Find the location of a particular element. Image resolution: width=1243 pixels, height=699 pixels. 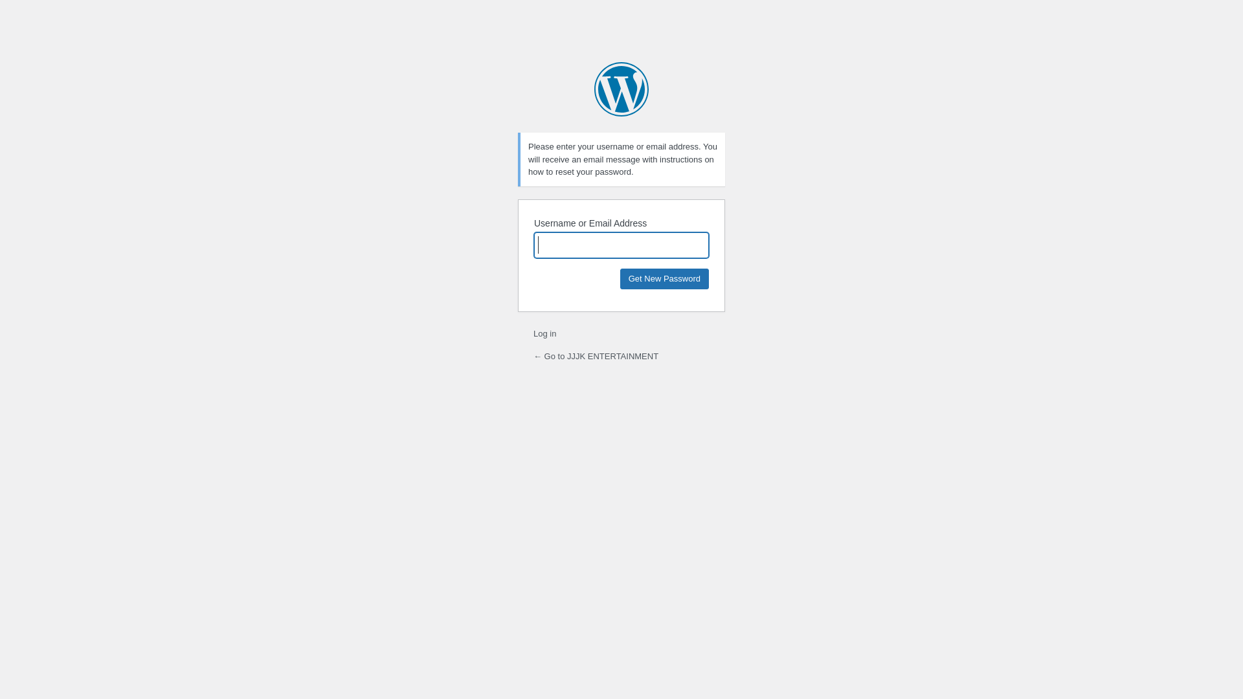

Get New Password is located at coordinates (664, 278).